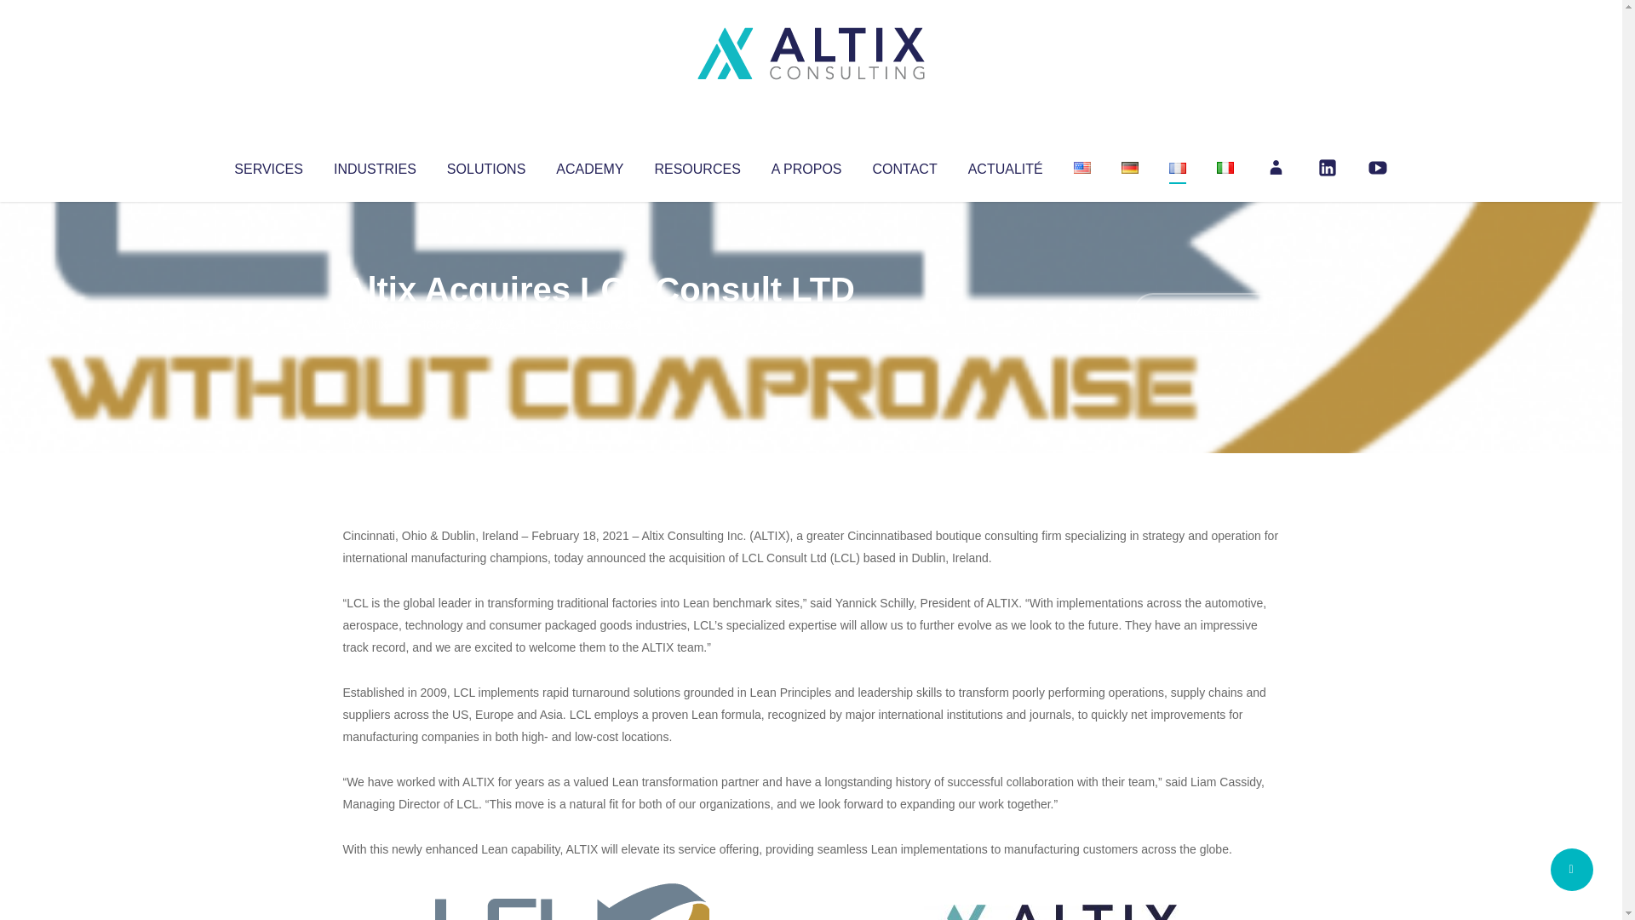  What do you see at coordinates (1206, 312) in the screenshot?
I see `No Comments` at bounding box center [1206, 312].